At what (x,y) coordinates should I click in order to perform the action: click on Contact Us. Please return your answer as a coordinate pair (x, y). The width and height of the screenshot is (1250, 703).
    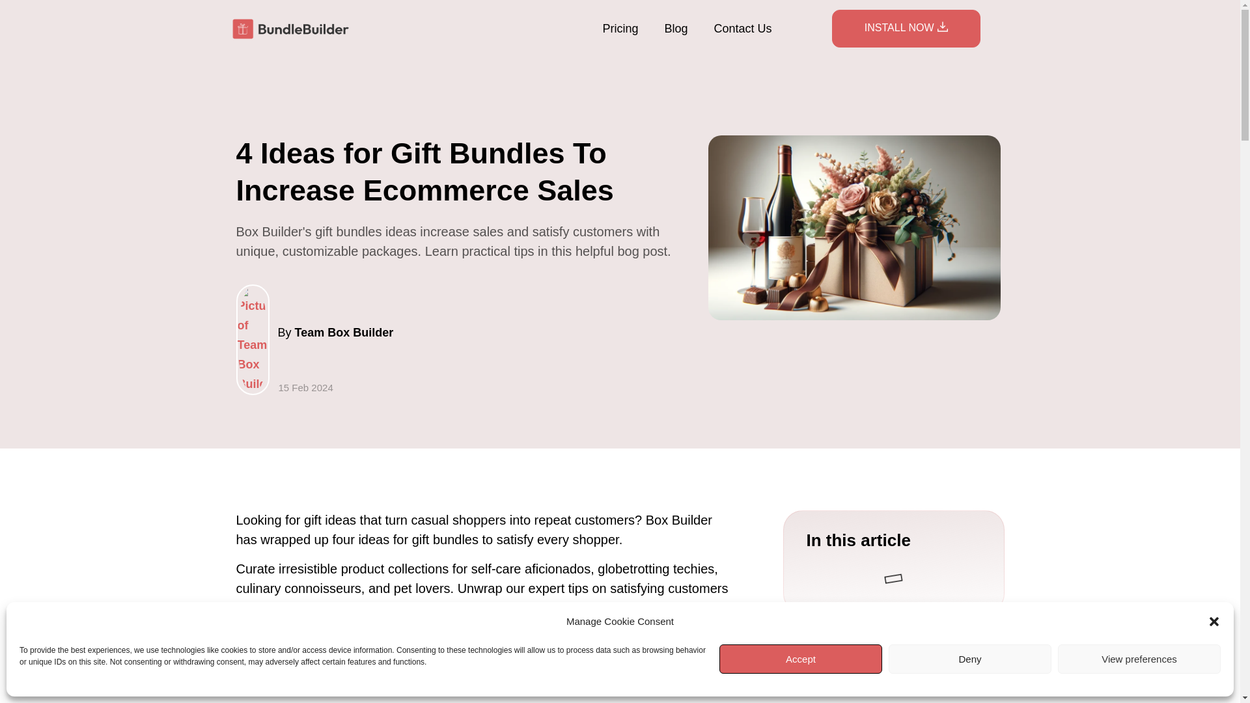
    Looking at the image, I should click on (742, 29).